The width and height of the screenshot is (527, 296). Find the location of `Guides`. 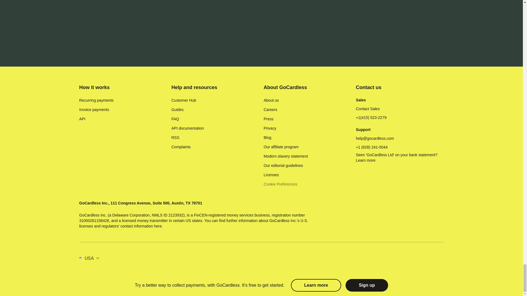

Guides is located at coordinates (177, 110).